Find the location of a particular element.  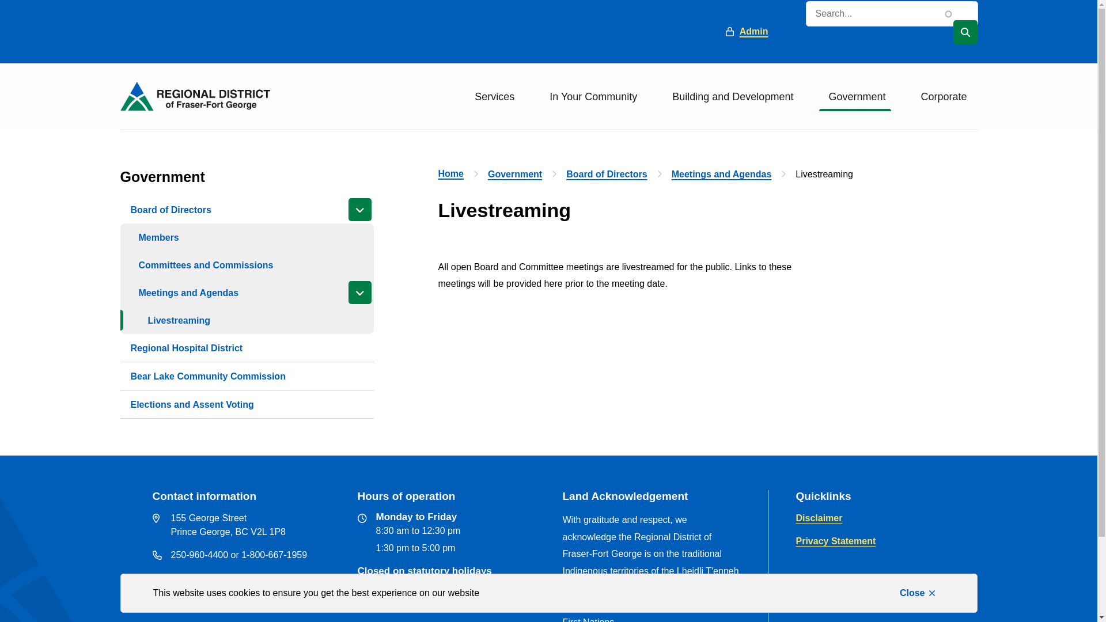

district@rdffg.bc.ca is located at coordinates (214, 578).